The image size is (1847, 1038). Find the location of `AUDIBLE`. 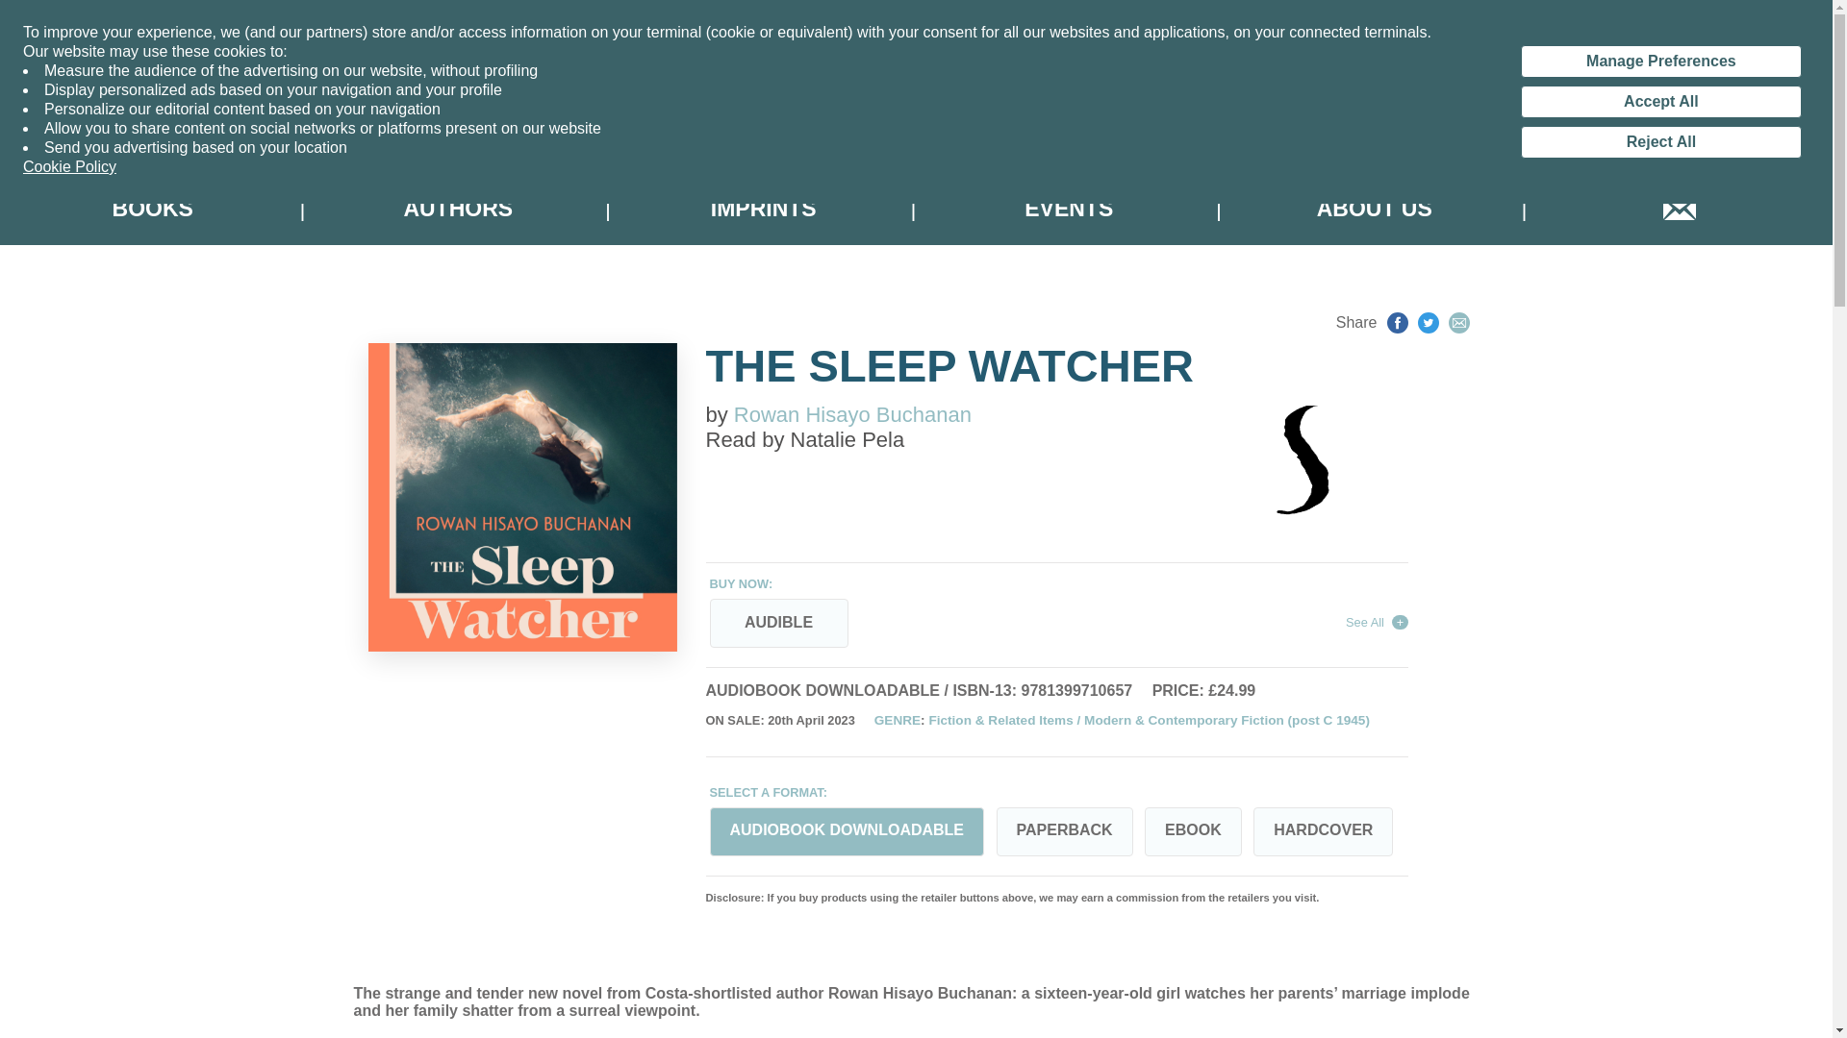

AUDIBLE is located at coordinates (778, 623).